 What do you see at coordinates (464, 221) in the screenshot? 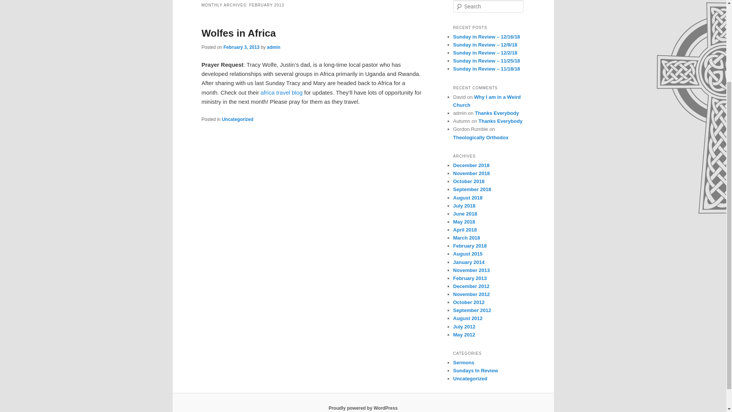
I see `May 2018` at bounding box center [464, 221].